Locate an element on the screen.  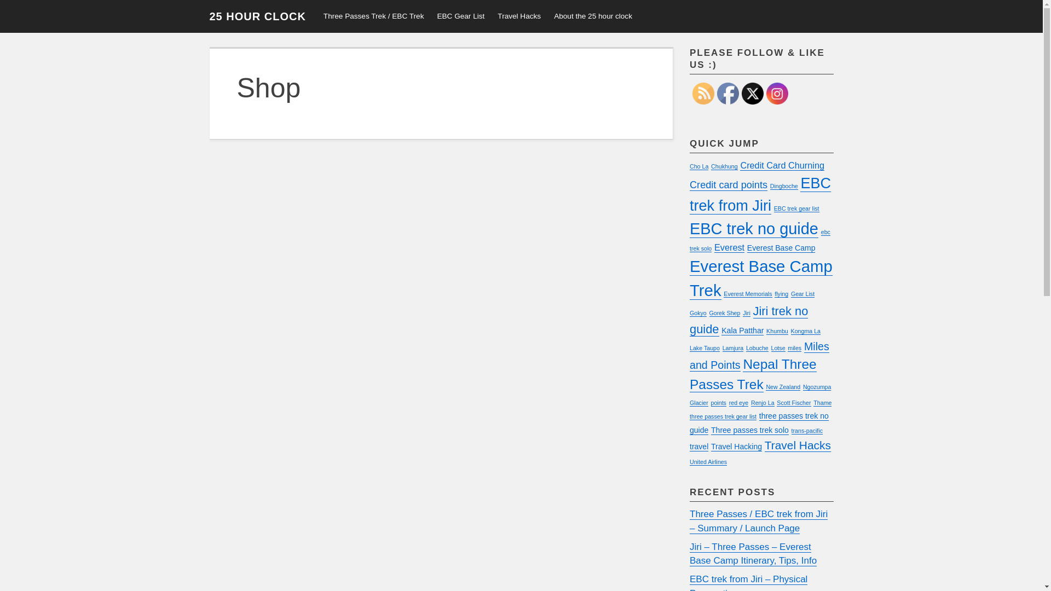
Three Passes Trek / EBC Trek is located at coordinates (374, 16).